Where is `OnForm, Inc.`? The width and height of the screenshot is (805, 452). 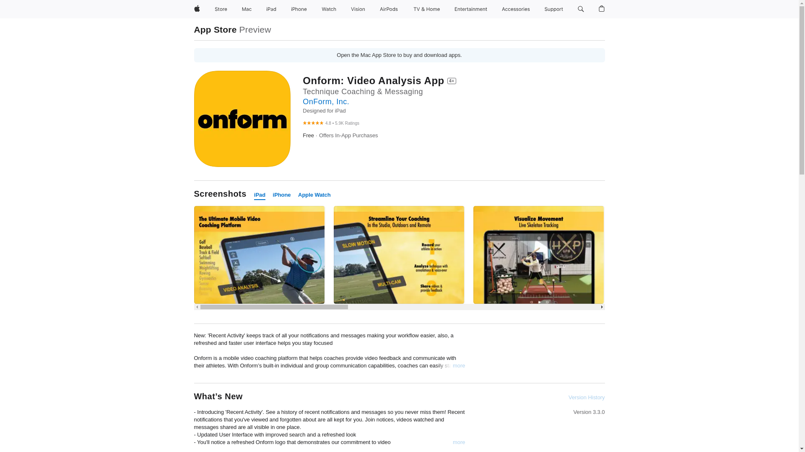 OnForm, Inc. is located at coordinates (326, 101).